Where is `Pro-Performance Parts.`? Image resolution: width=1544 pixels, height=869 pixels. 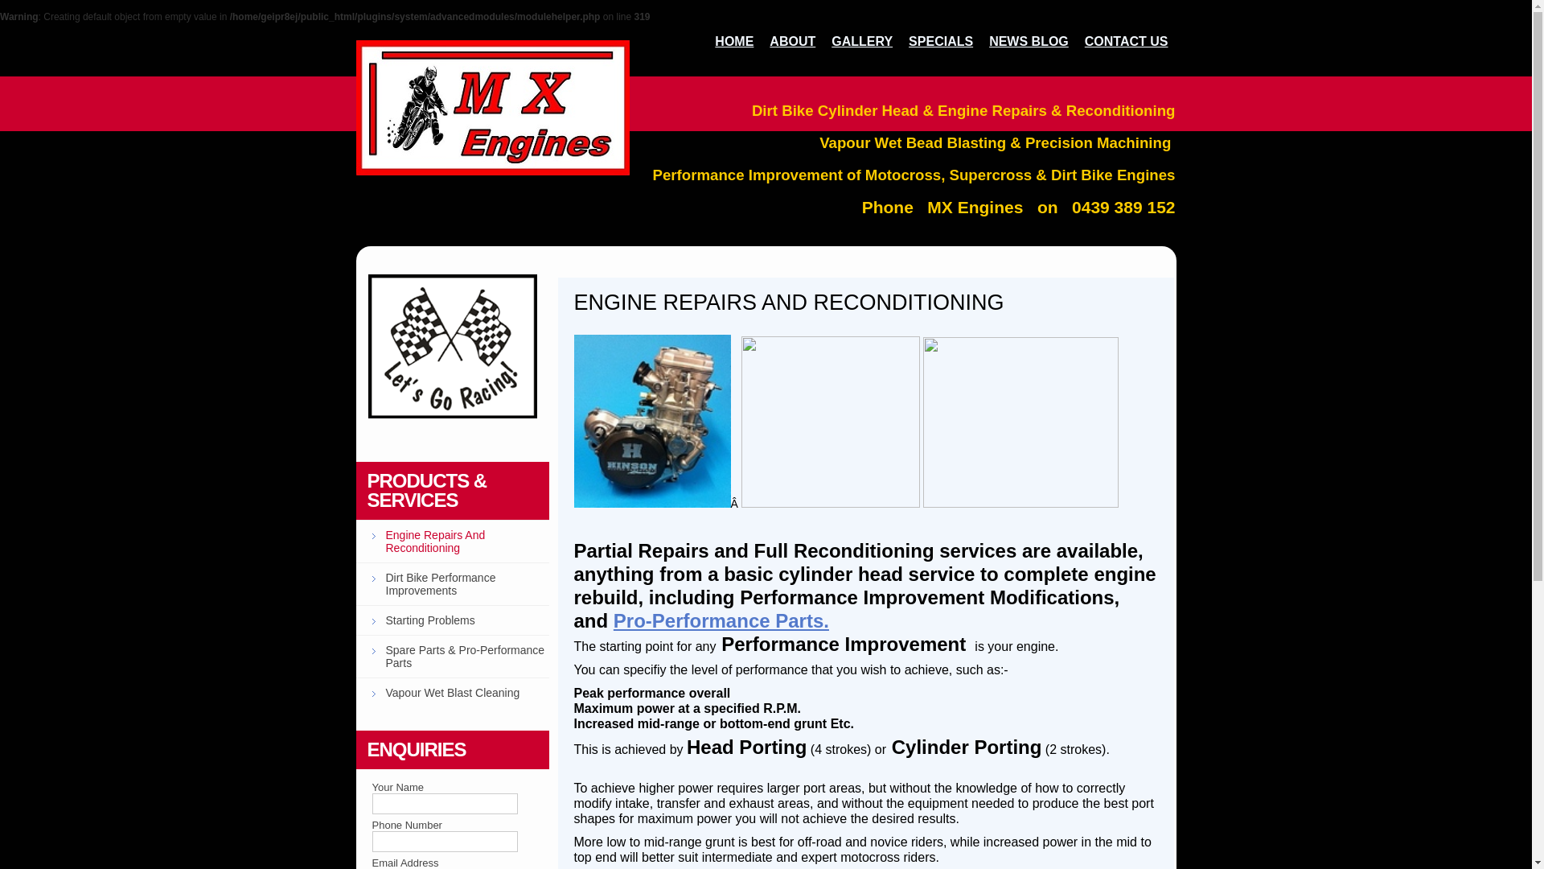
Pro-Performance Parts. is located at coordinates (721, 621).